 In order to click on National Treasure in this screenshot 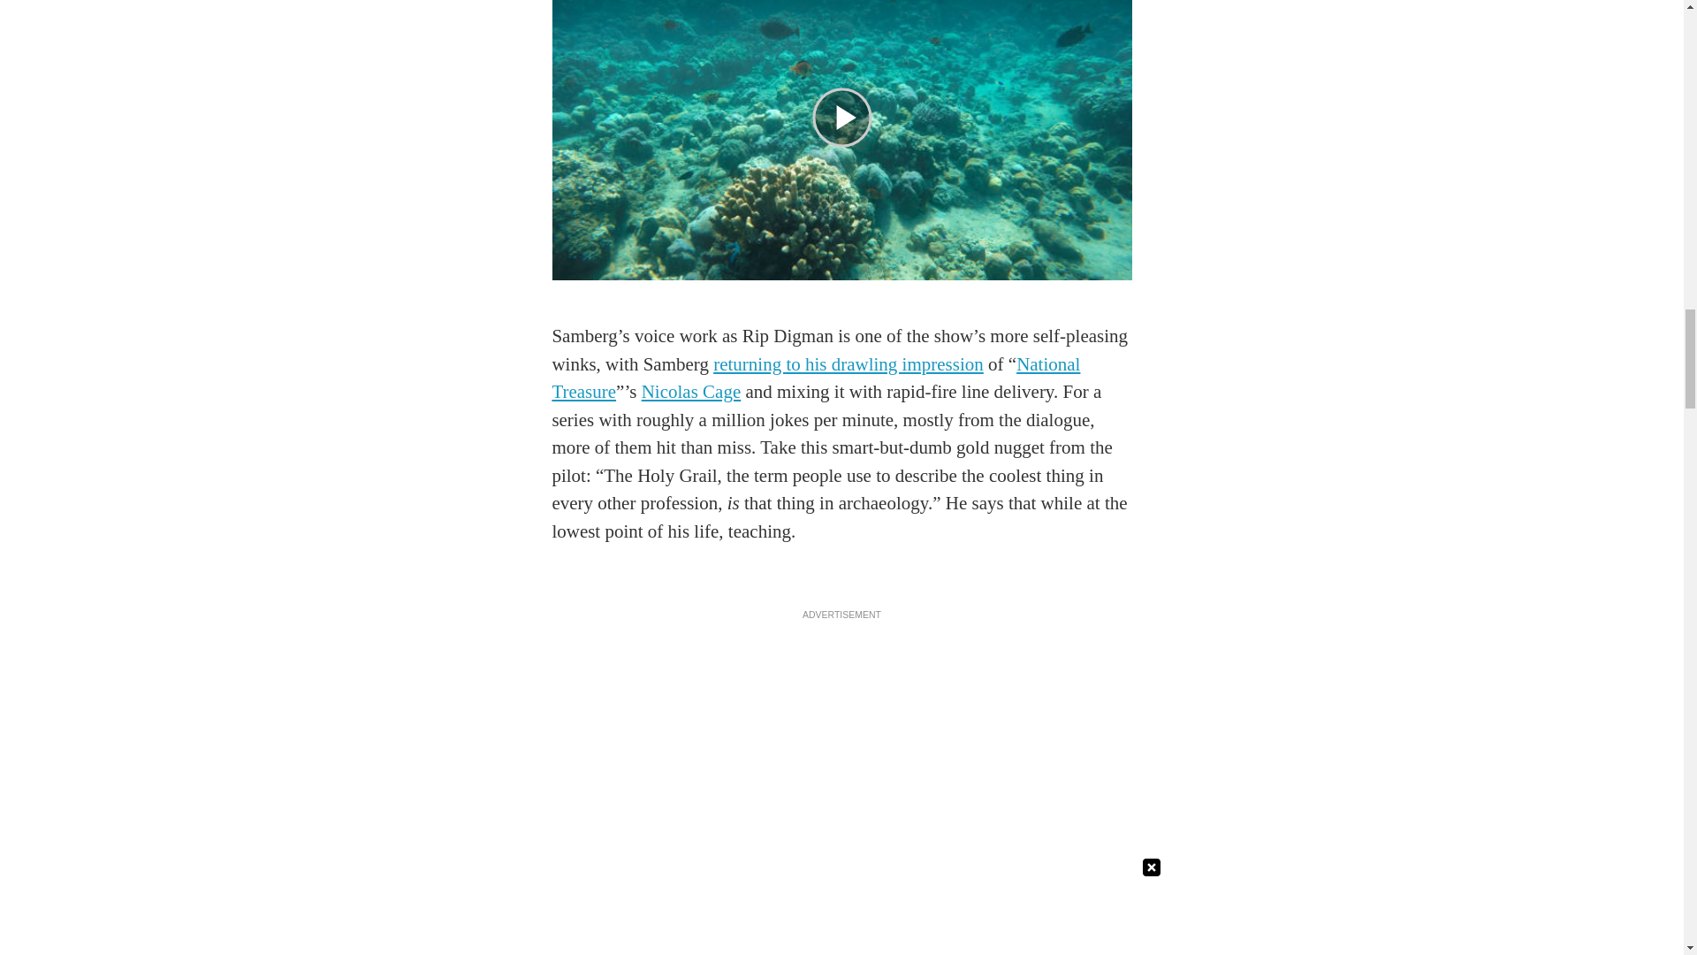, I will do `click(815, 378)`.